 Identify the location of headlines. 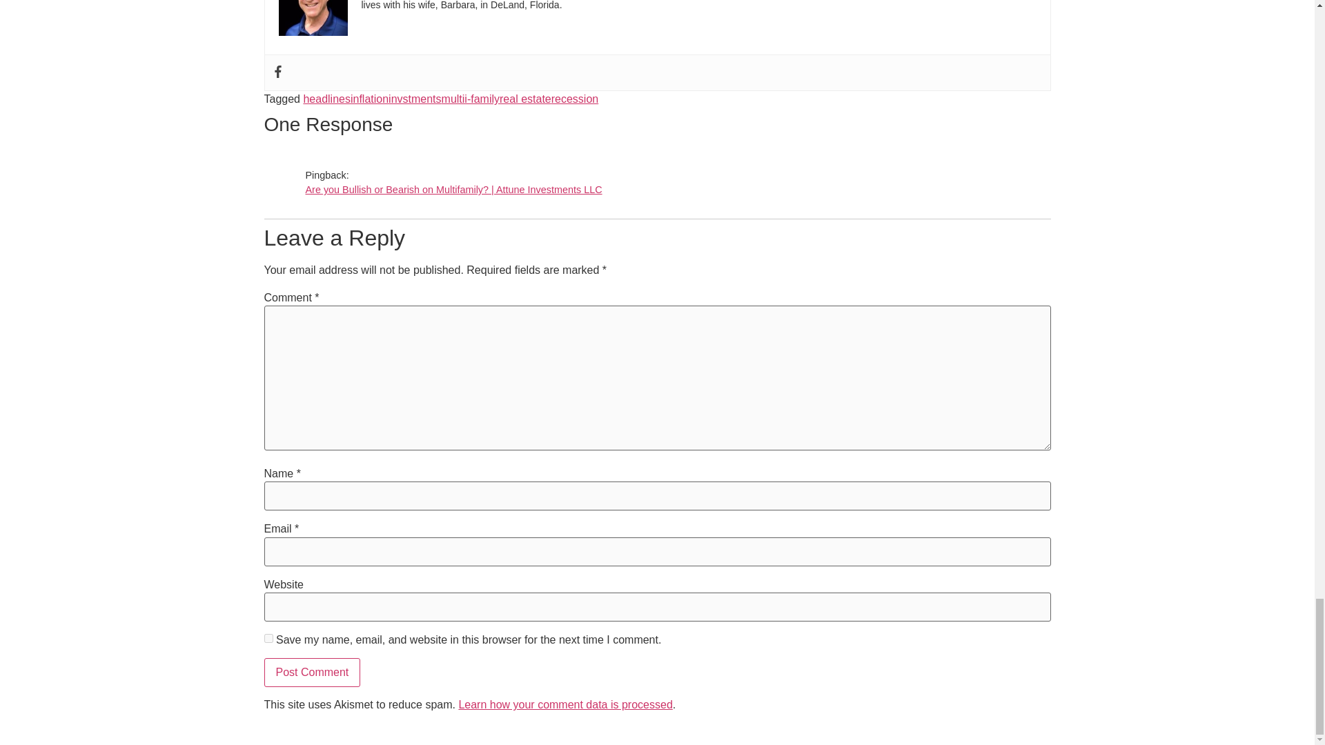
(327, 99).